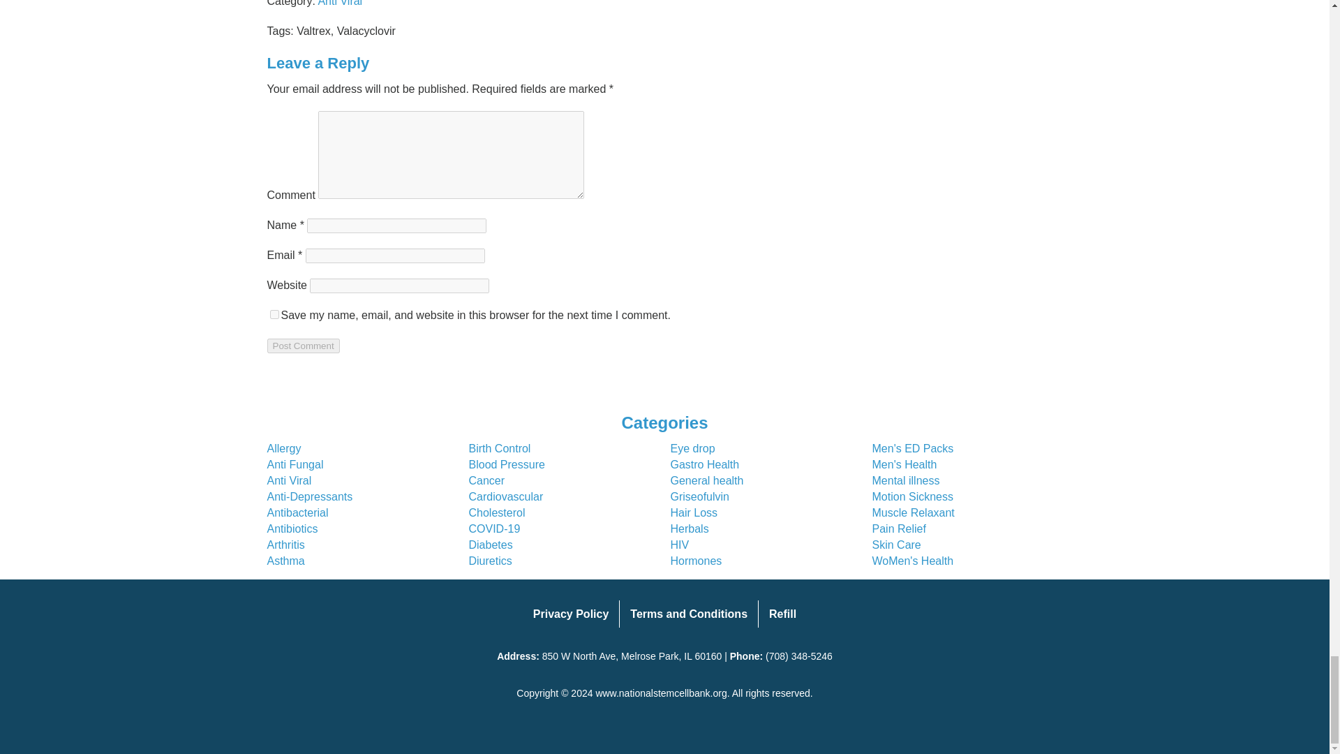 Image resolution: width=1340 pixels, height=754 pixels. What do you see at coordinates (285, 561) in the screenshot?
I see `Asthma` at bounding box center [285, 561].